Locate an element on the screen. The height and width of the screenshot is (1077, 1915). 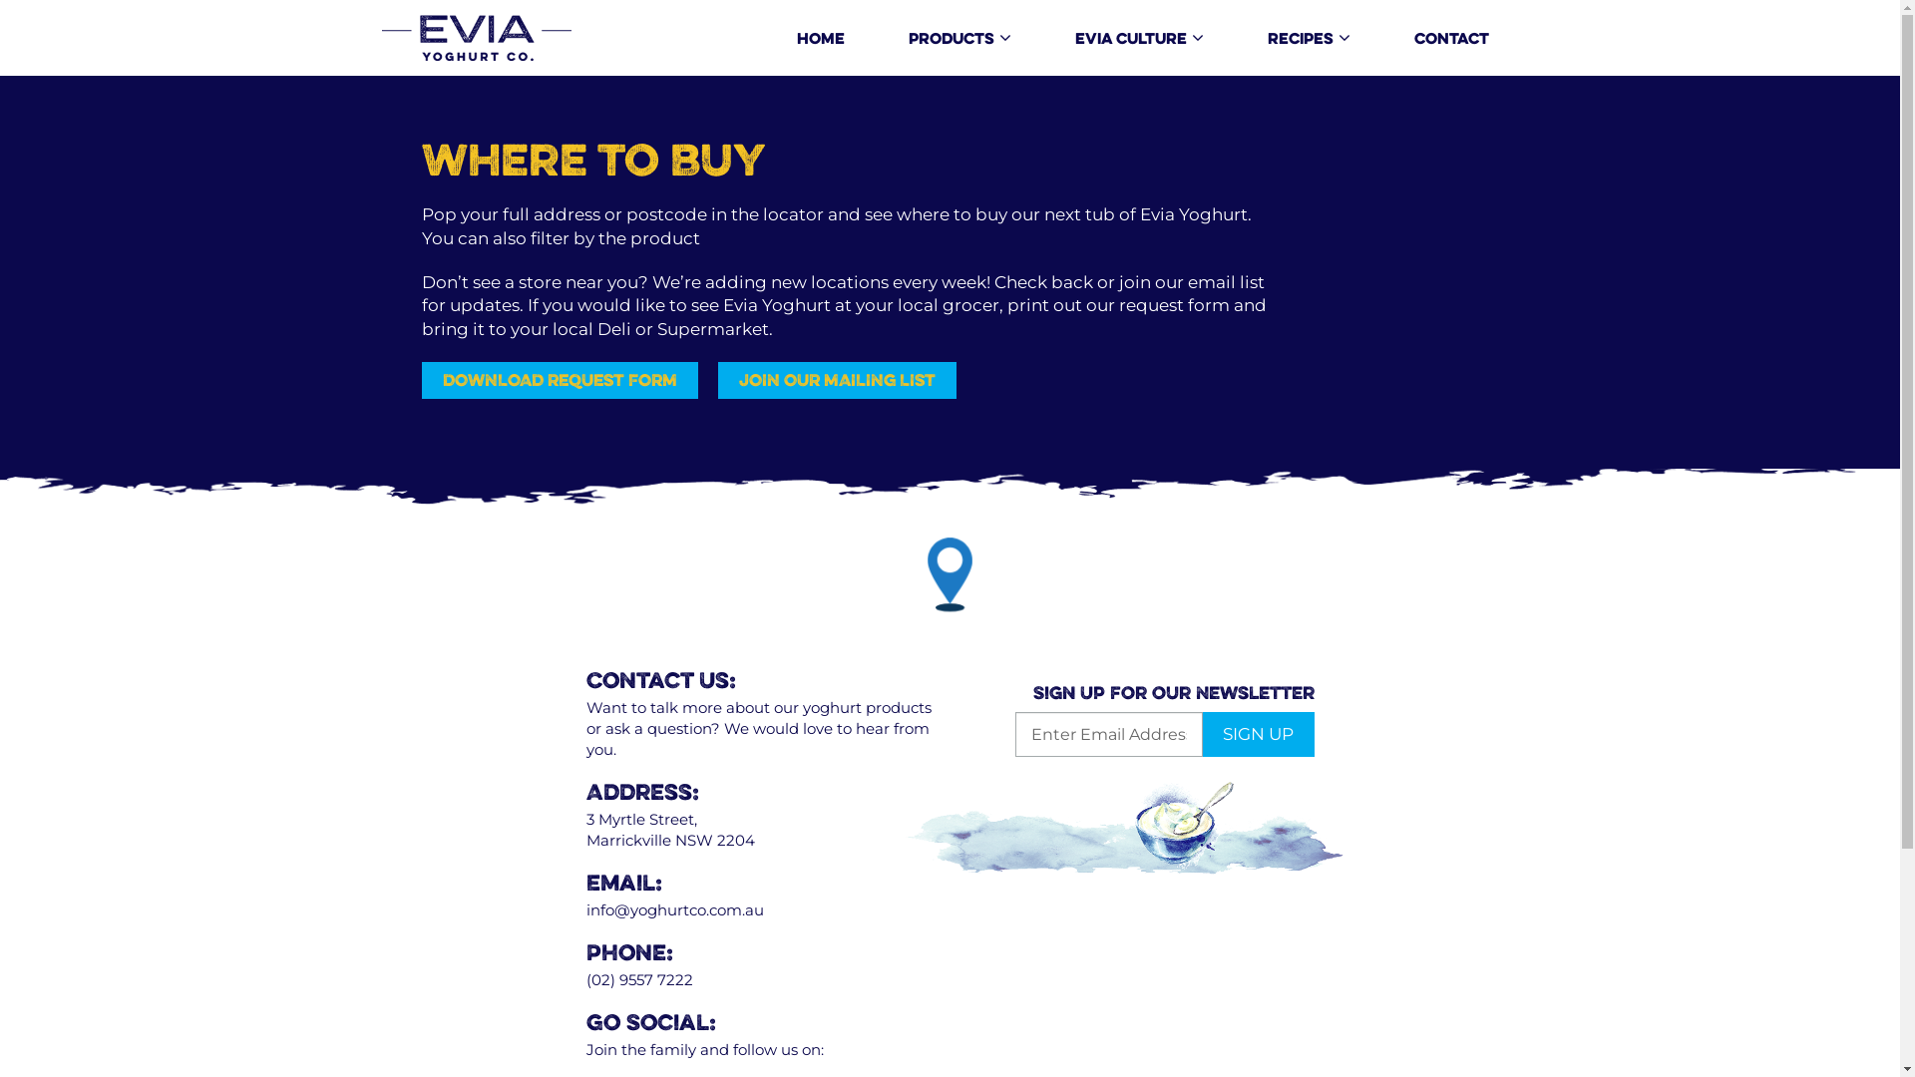
SIGN UP is located at coordinates (1257, 734).